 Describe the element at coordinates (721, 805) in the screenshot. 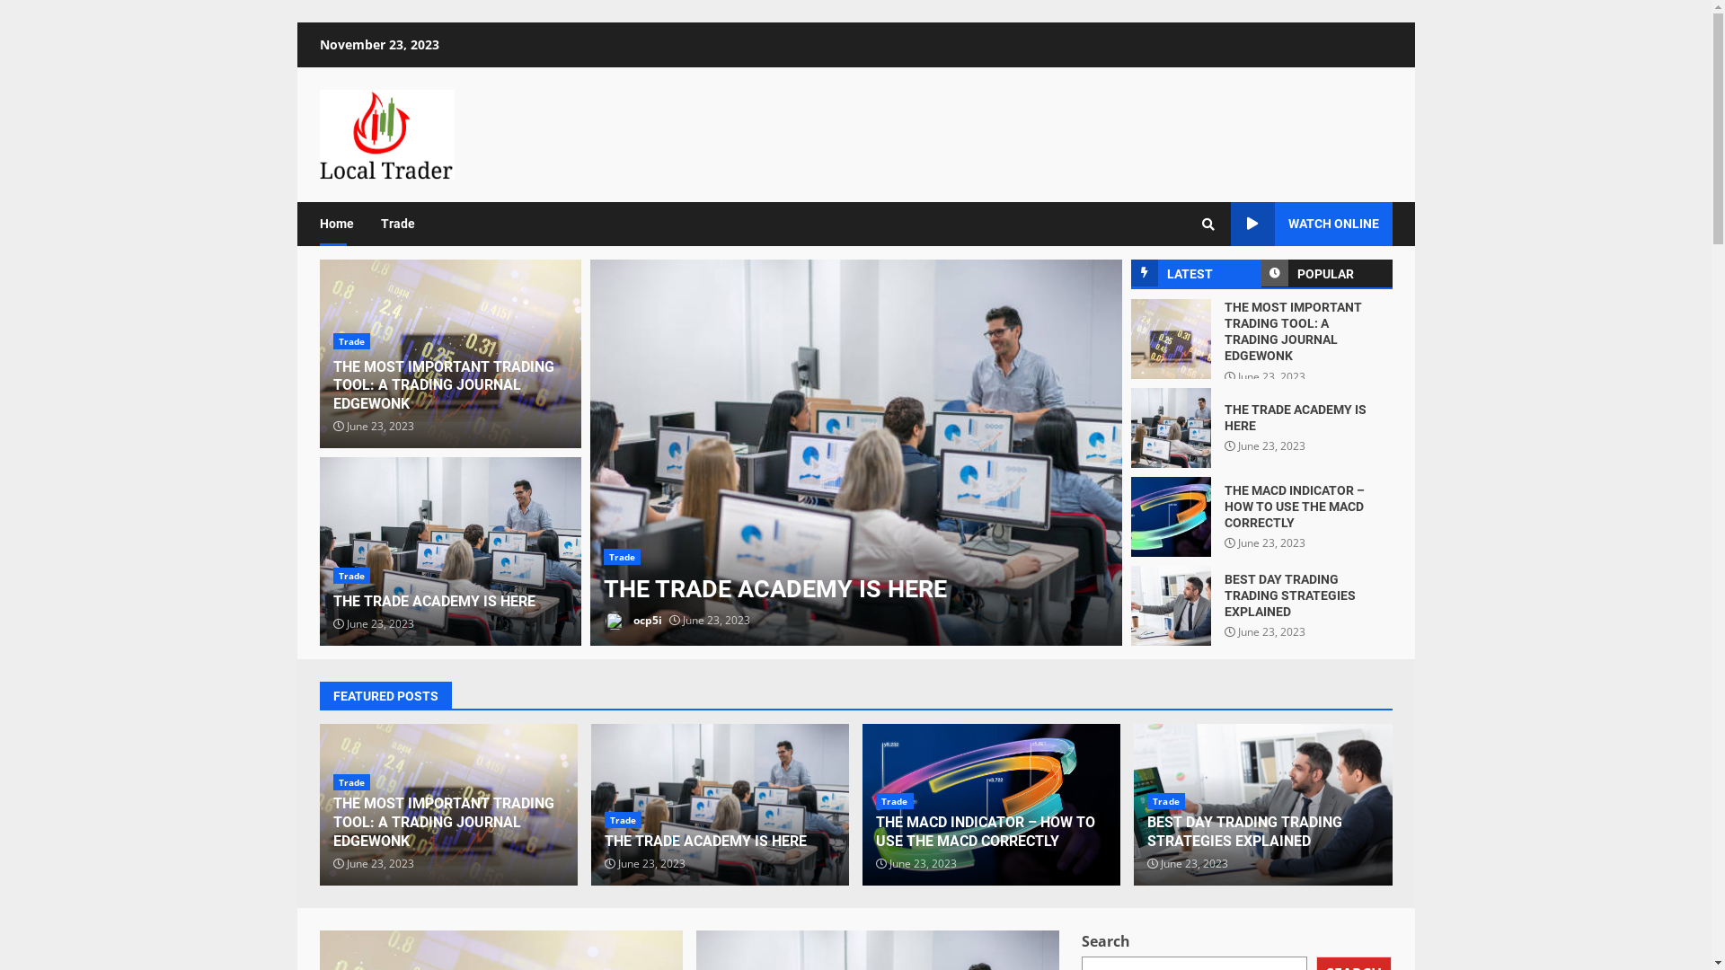

I see `THE TRADE ACADEMY IS HERE` at that location.